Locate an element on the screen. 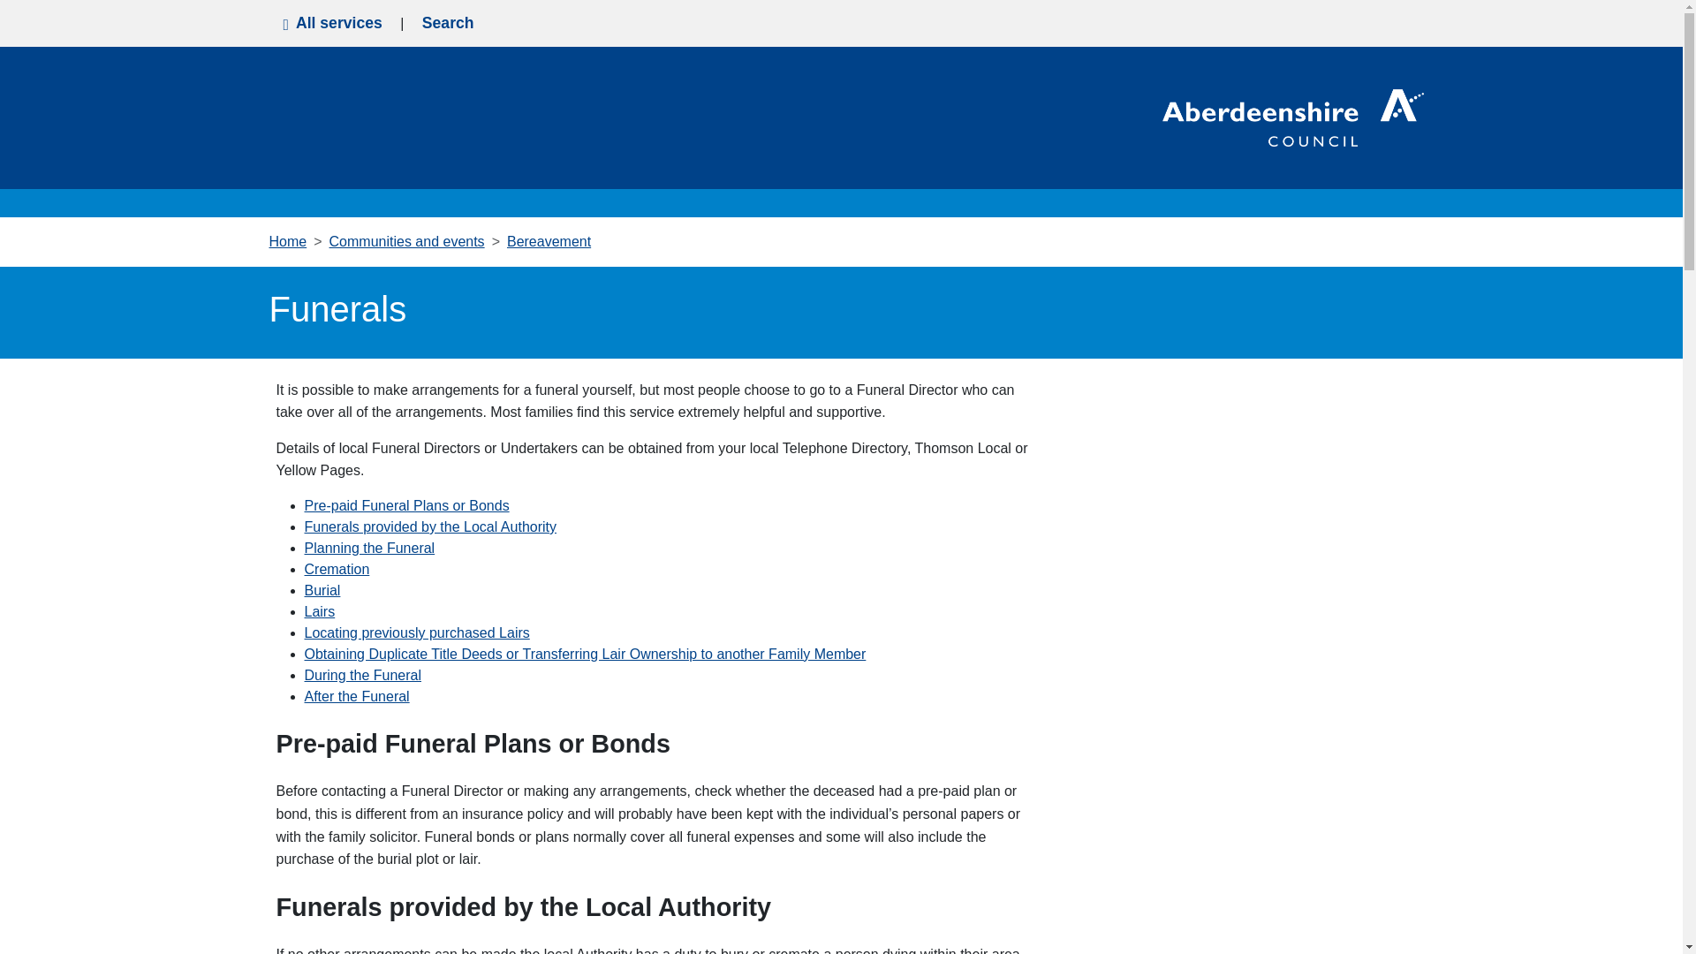 This screenshot has height=954, width=1696. Lairs is located at coordinates (318, 611).